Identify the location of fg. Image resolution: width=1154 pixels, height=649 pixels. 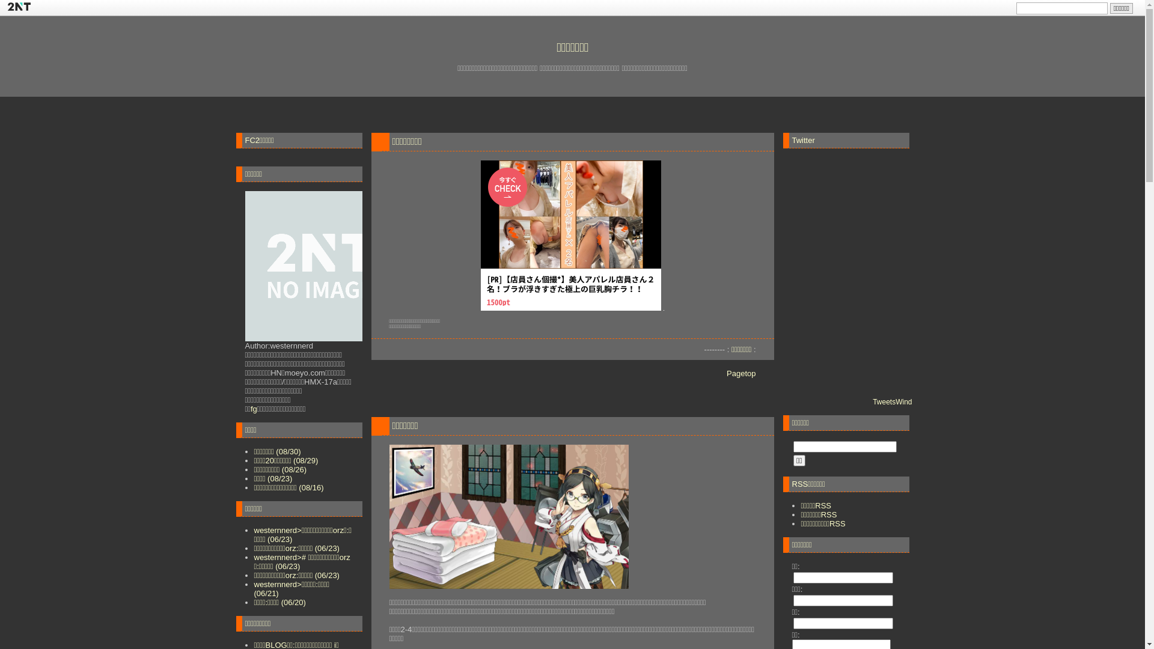
(254, 409).